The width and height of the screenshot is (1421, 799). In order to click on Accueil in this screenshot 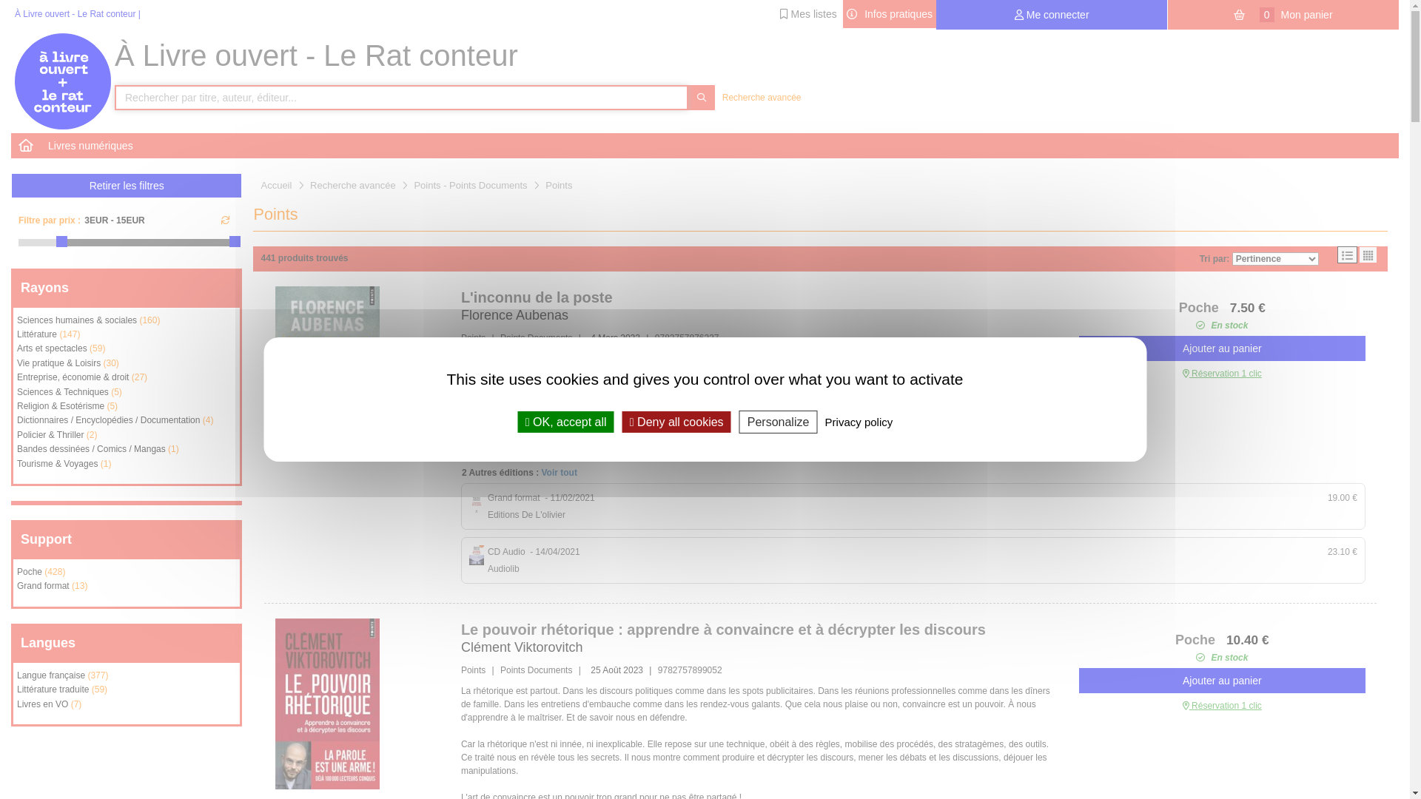, I will do `click(276, 185)`.